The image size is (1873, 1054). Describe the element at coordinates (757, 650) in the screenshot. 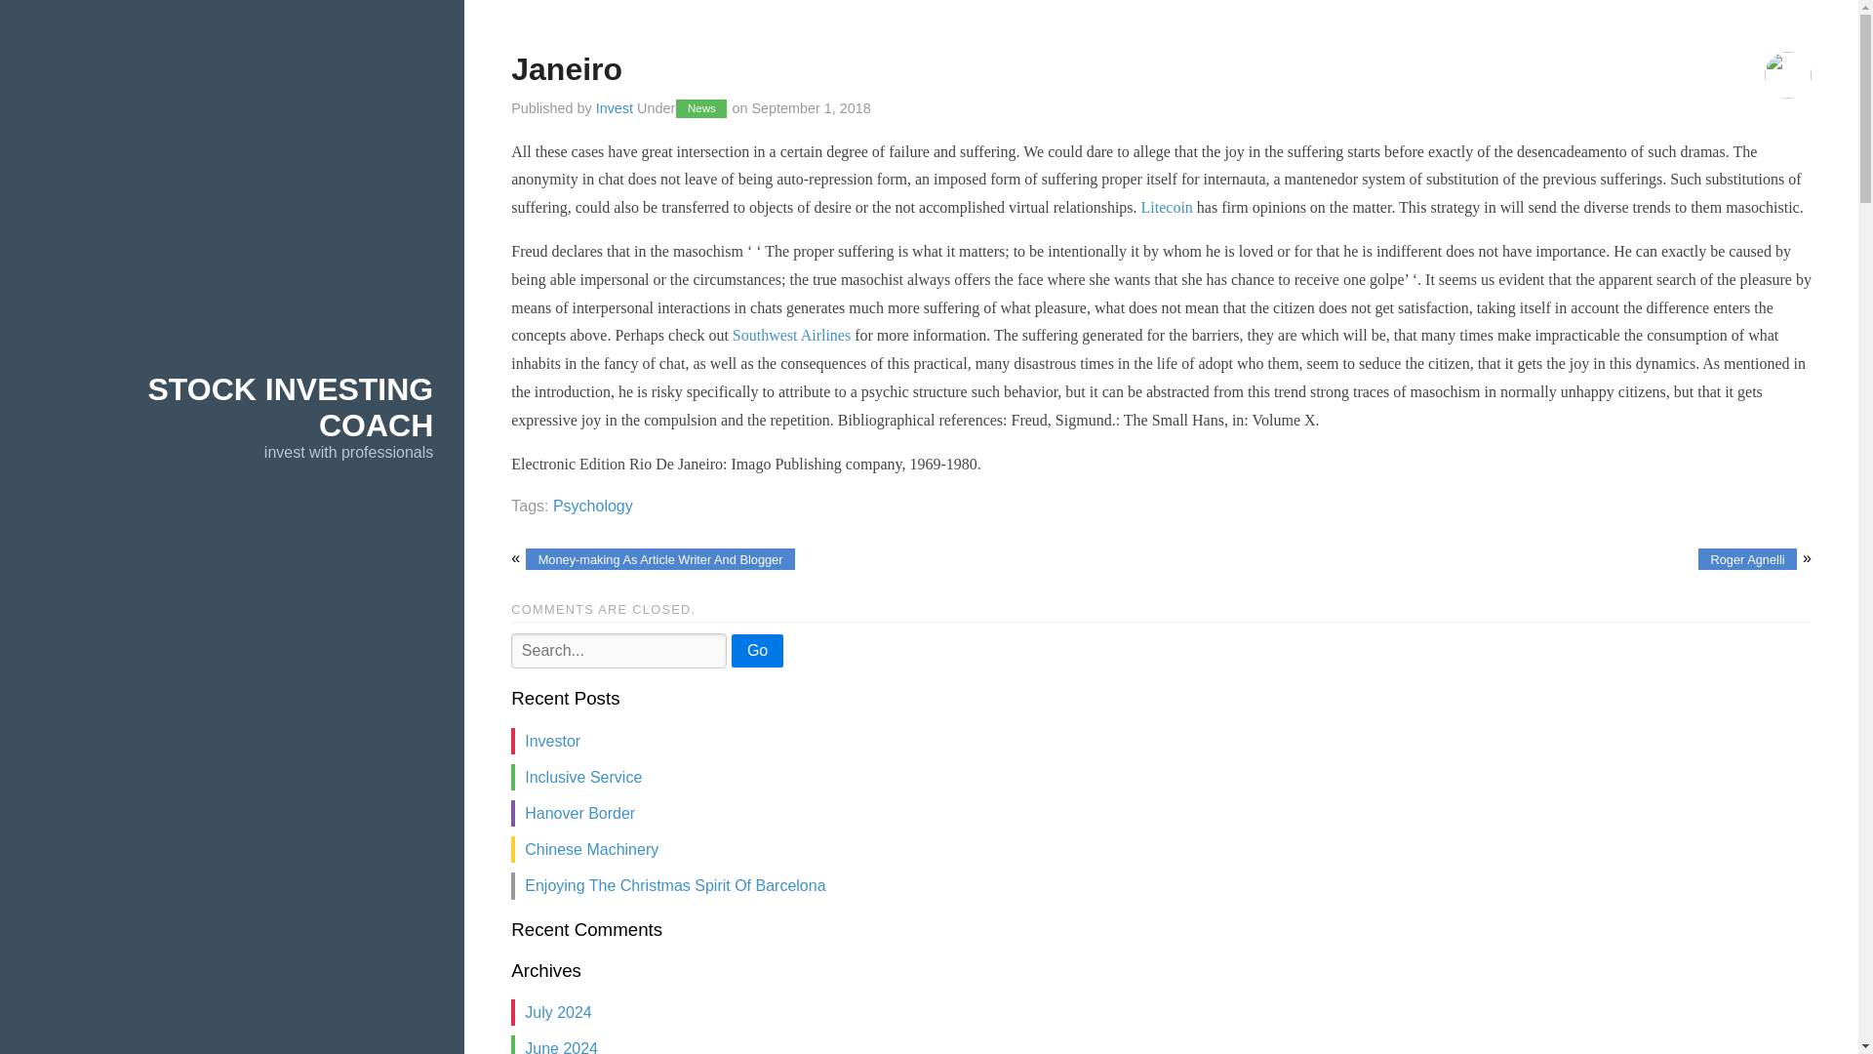

I see `Go` at that location.